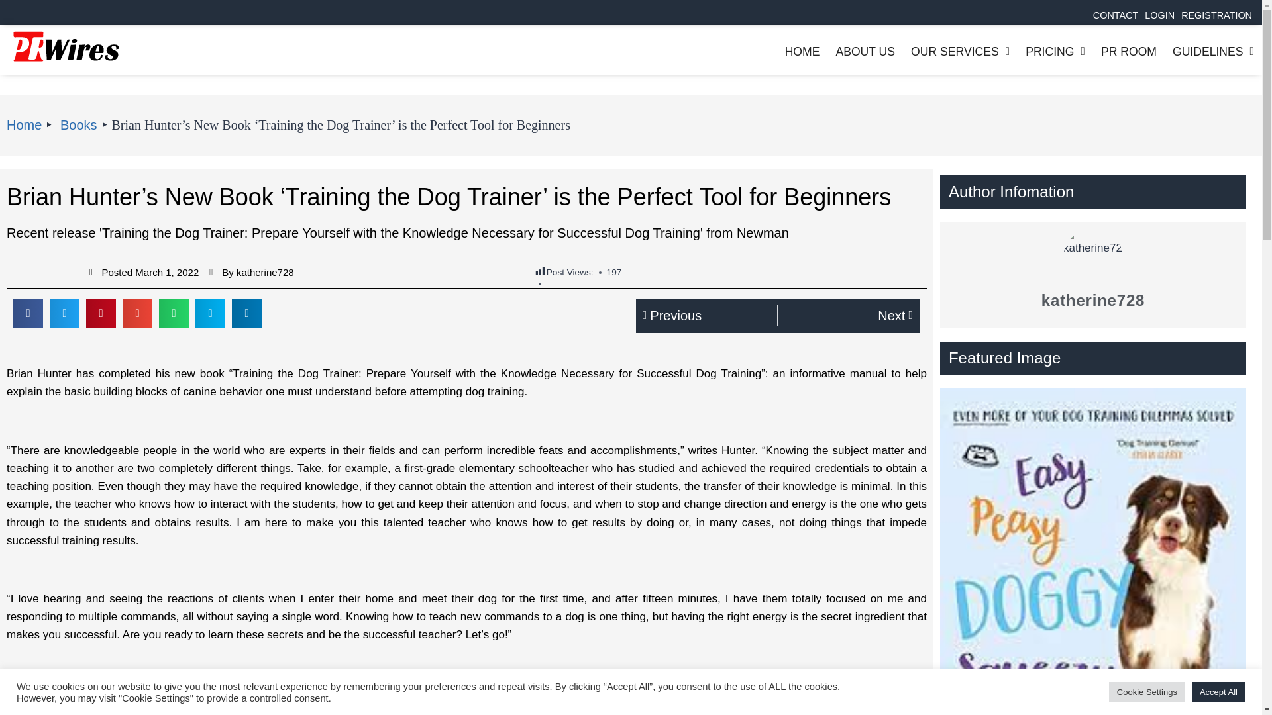 This screenshot has height=715, width=1272. I want to click on REGISTRATION, so click(1216, 15).